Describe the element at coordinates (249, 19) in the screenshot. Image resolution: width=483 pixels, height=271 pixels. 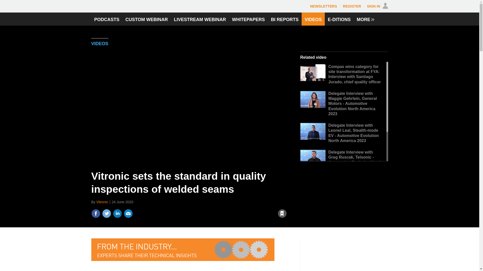
I see `WHITEPAPERS` at that location.